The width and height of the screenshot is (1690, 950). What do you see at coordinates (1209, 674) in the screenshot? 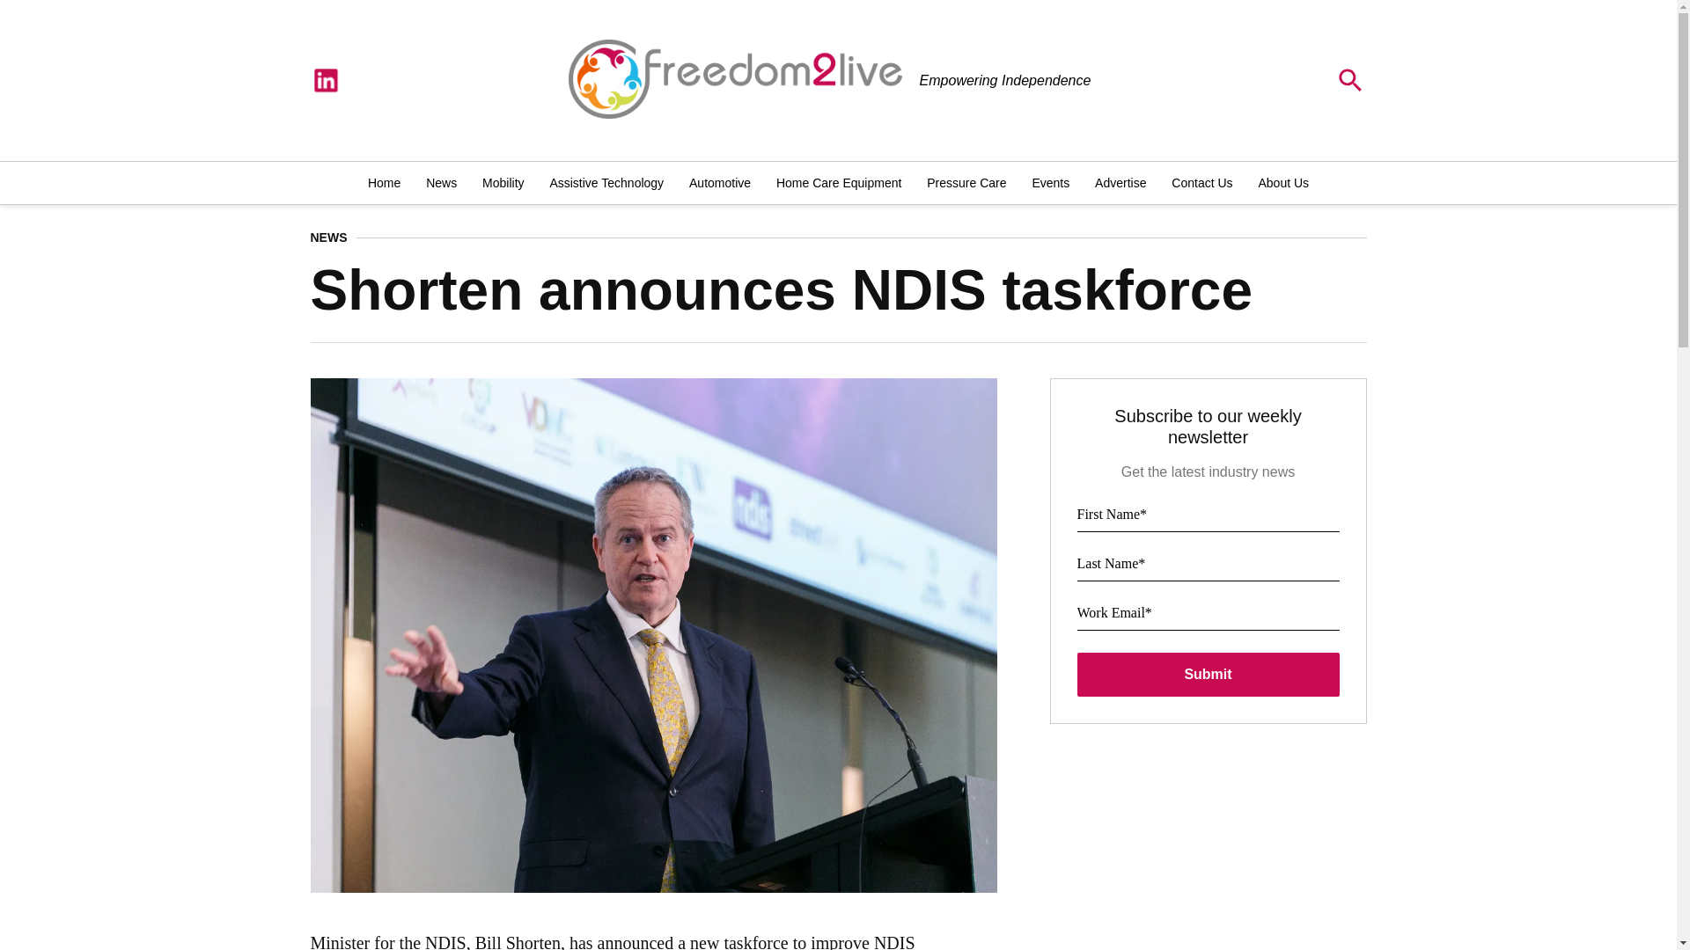
I see `Submit` at bounding box center [1209, 674].